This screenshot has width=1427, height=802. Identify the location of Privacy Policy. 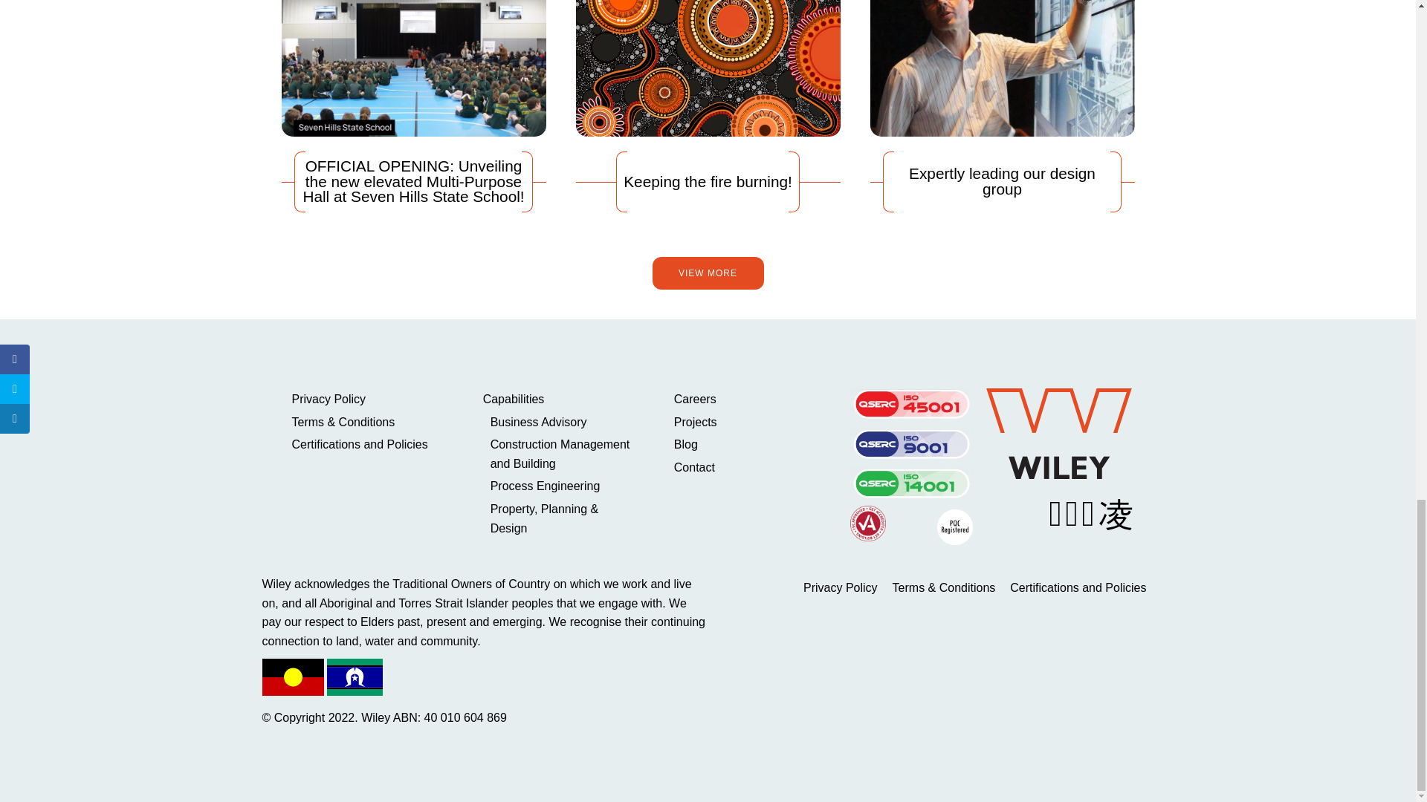
(840, 587).